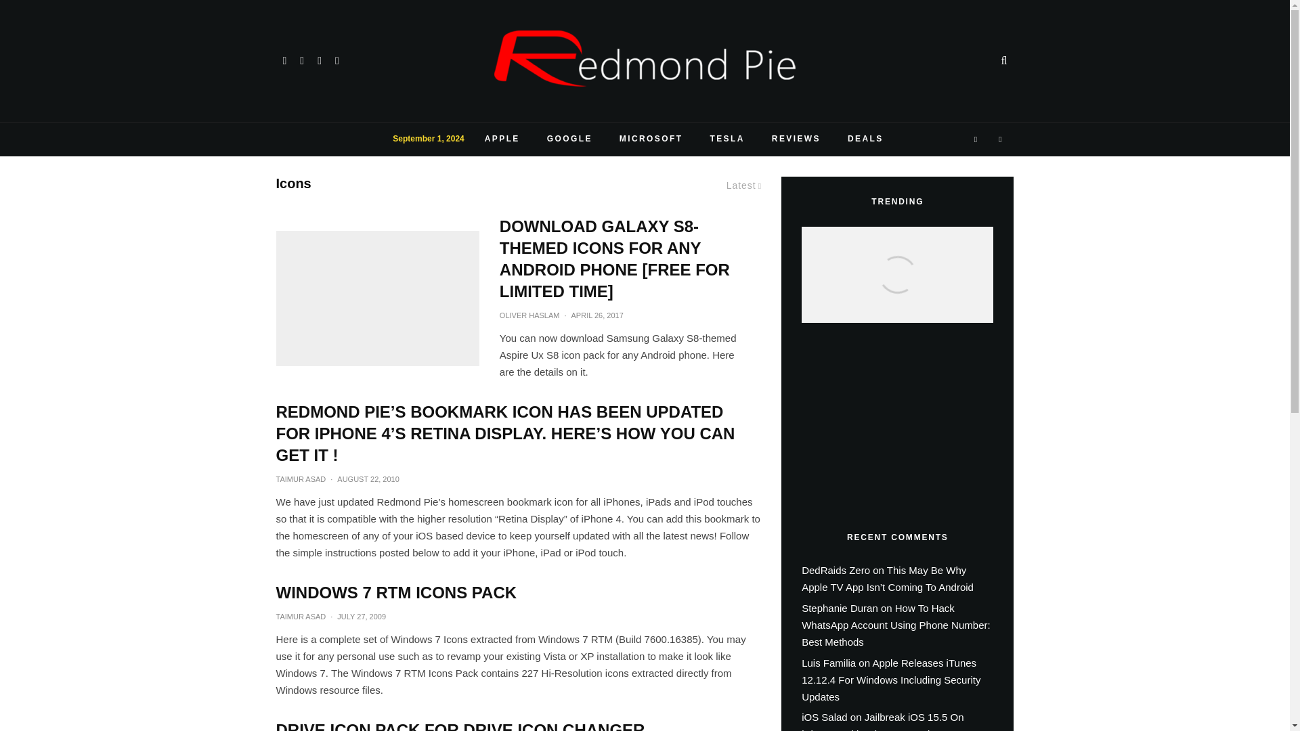  I want to click on APPLE, so click(502, 139).